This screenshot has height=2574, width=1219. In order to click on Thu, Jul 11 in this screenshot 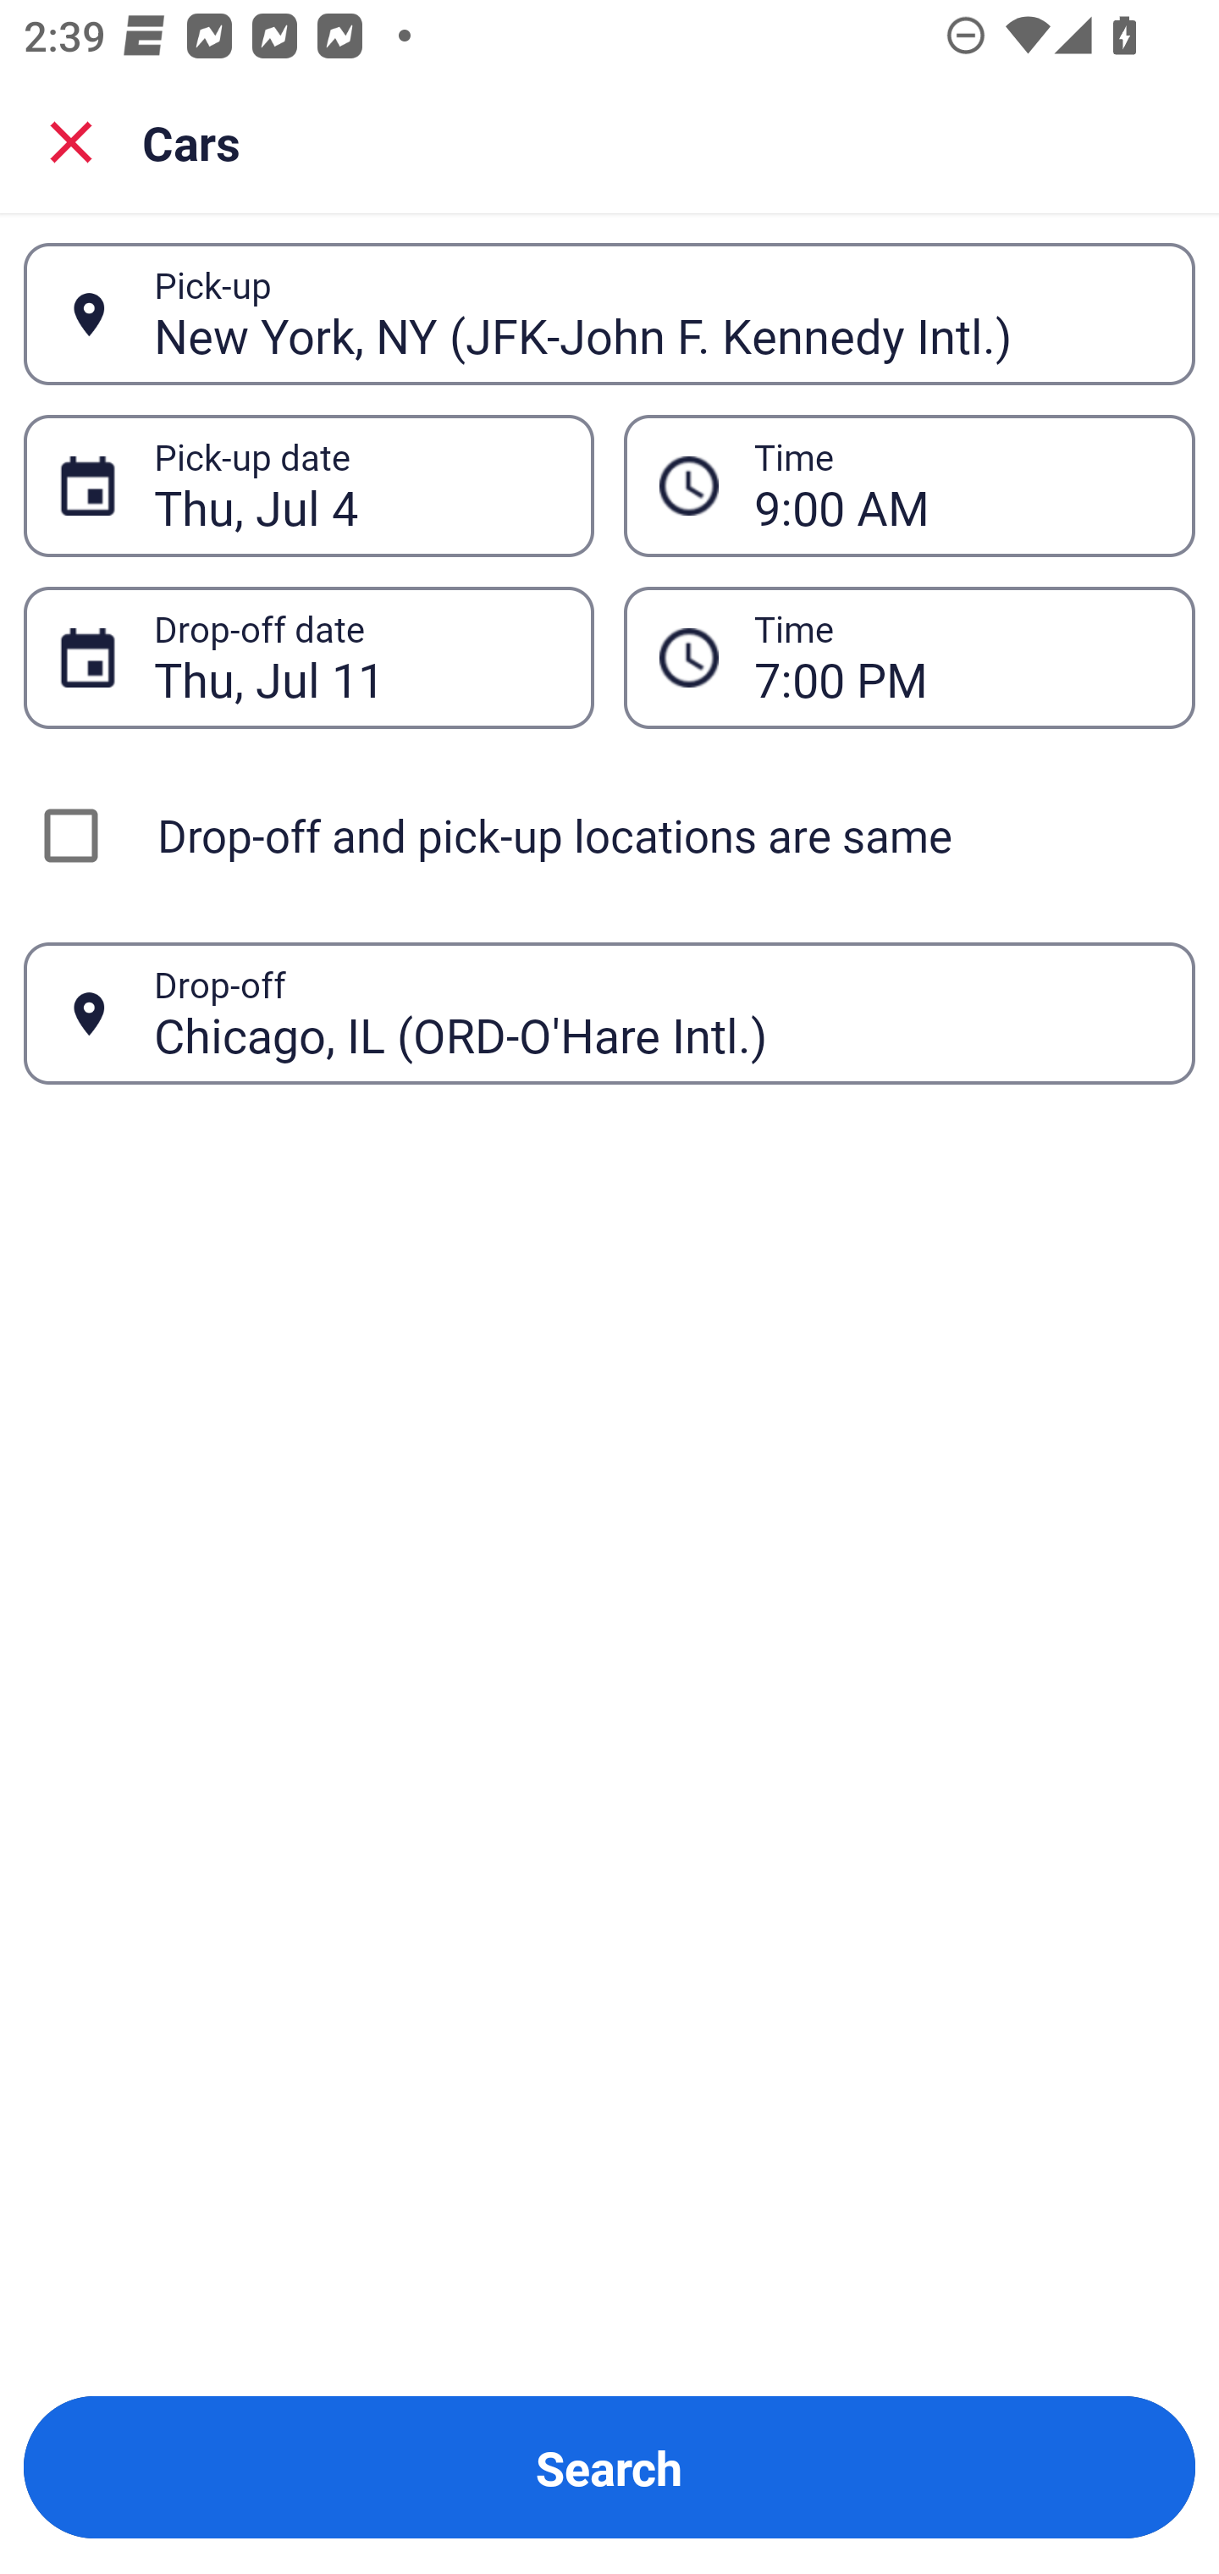, I will do `click(356, 657)`.